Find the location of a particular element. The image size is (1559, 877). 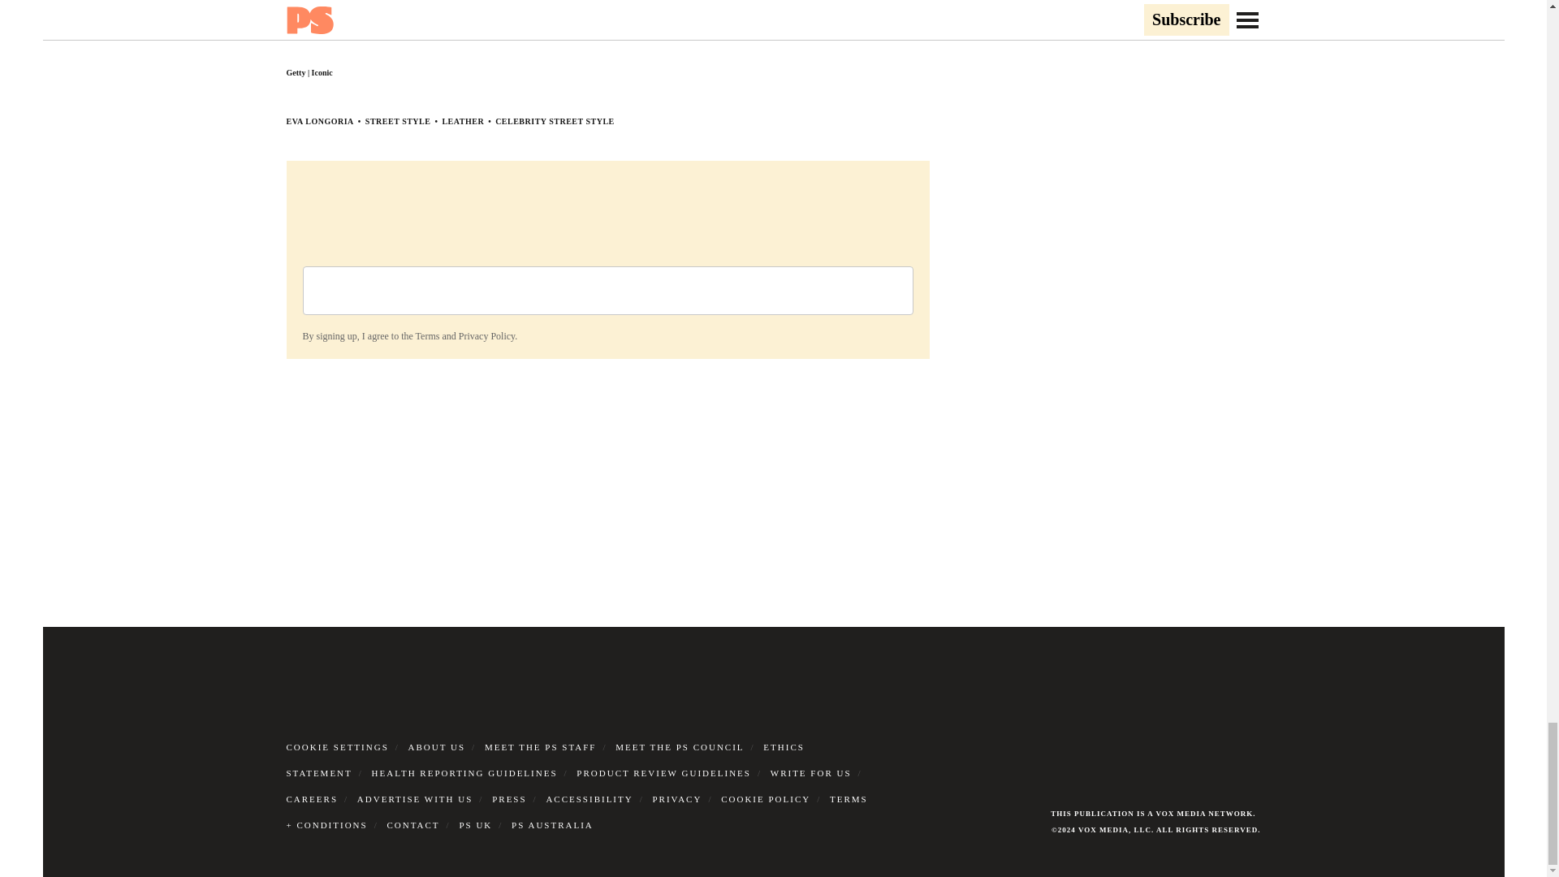

LEATHER is located at coordinates (462, 121).